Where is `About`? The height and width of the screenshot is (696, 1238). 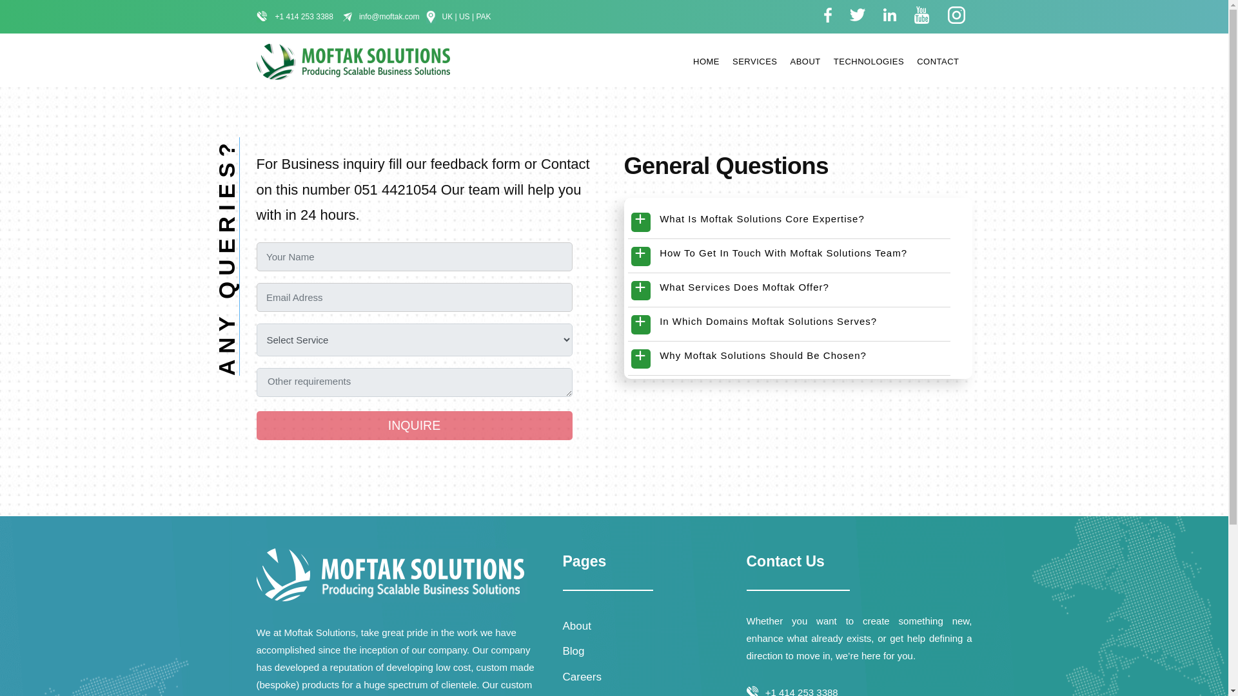
About is located at coordinates (576, 626).